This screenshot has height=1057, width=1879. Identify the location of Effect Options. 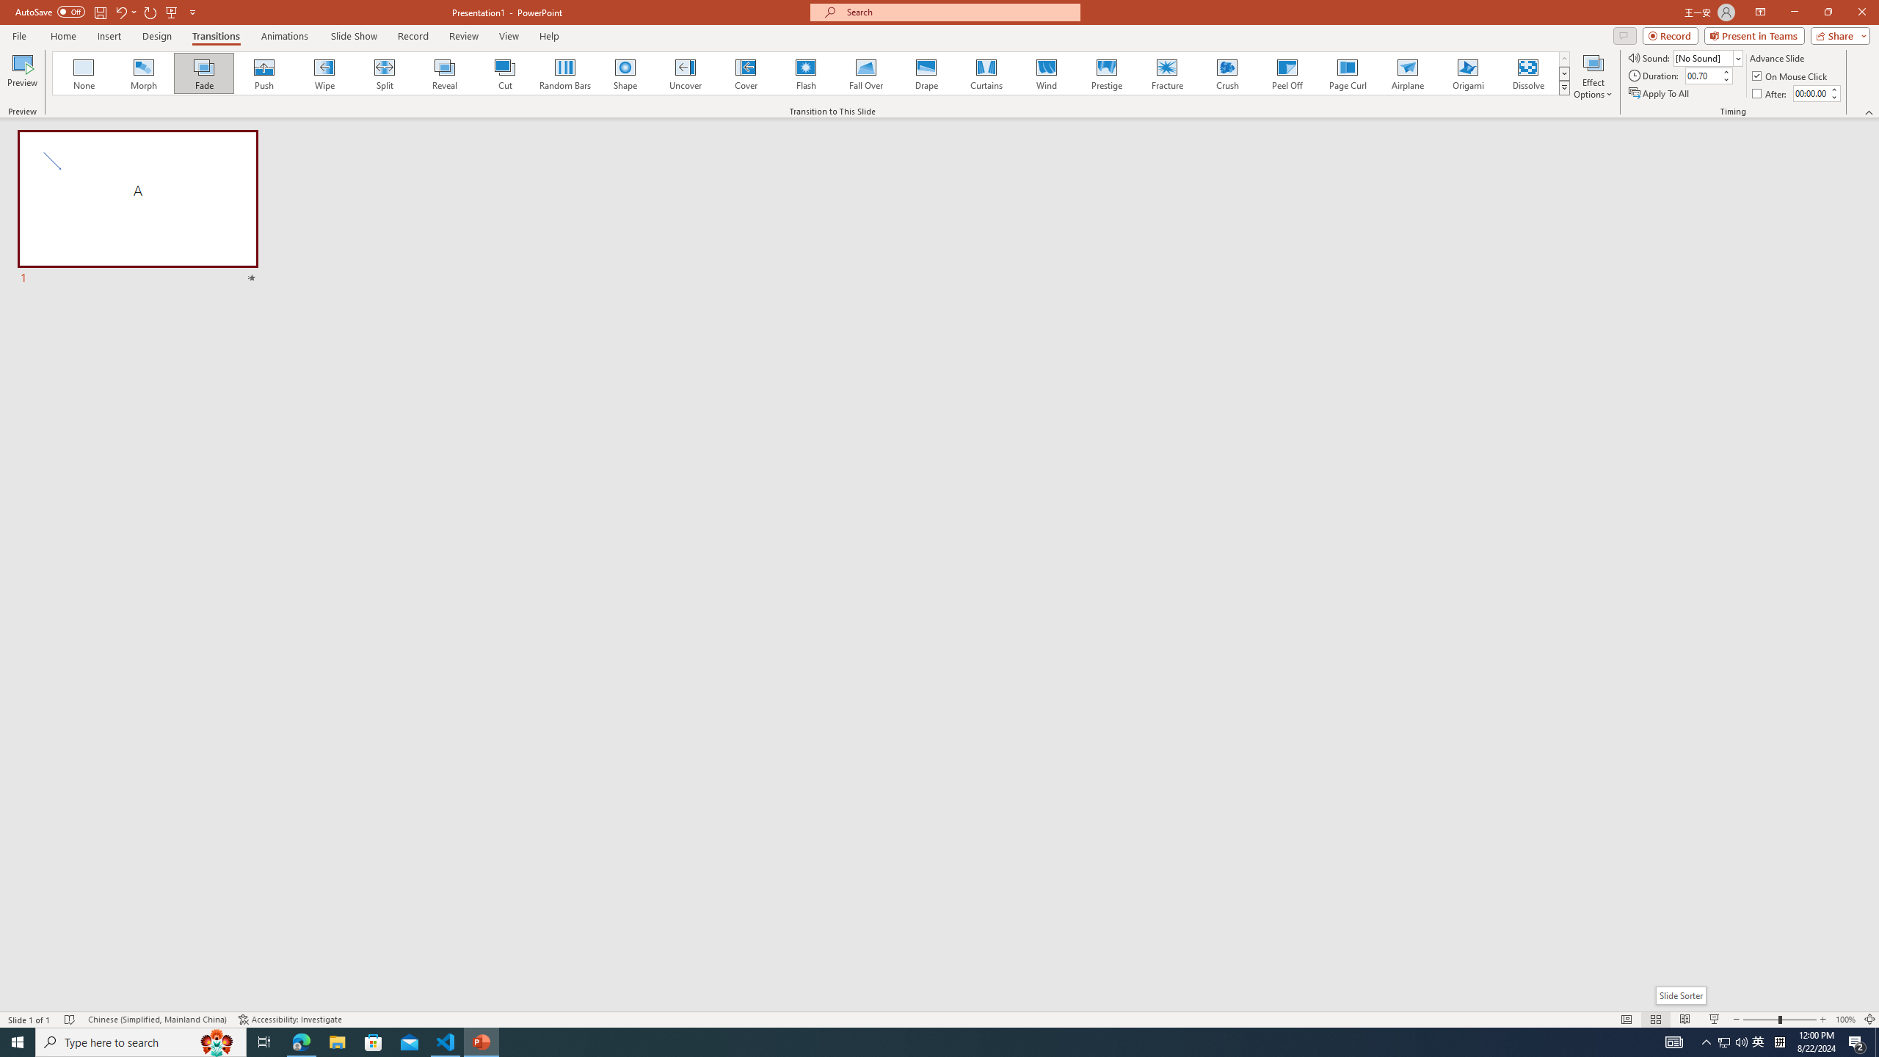
(1593, 76).